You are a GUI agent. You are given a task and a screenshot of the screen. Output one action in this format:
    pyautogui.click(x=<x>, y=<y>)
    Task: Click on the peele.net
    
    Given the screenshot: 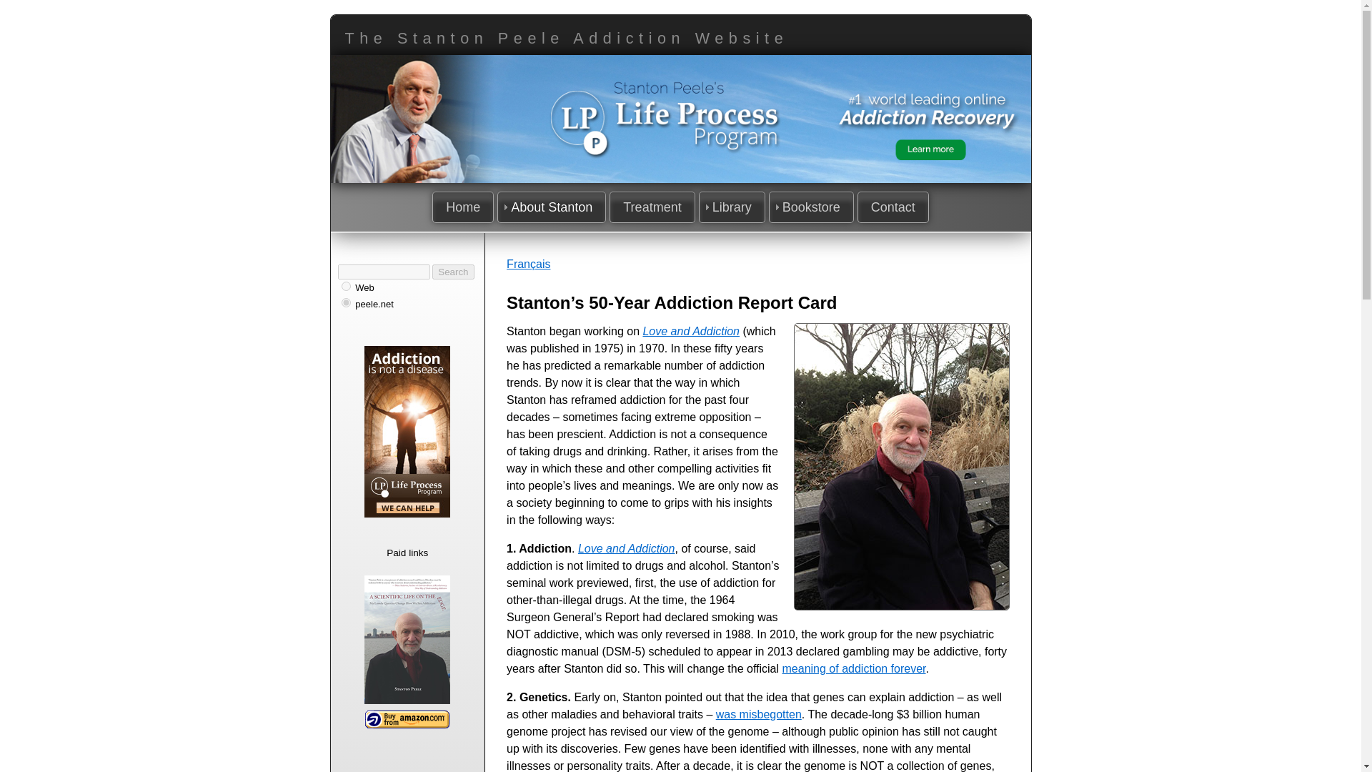 What is the action you would take?
    pyautogui.click(x=346, y=302)
    